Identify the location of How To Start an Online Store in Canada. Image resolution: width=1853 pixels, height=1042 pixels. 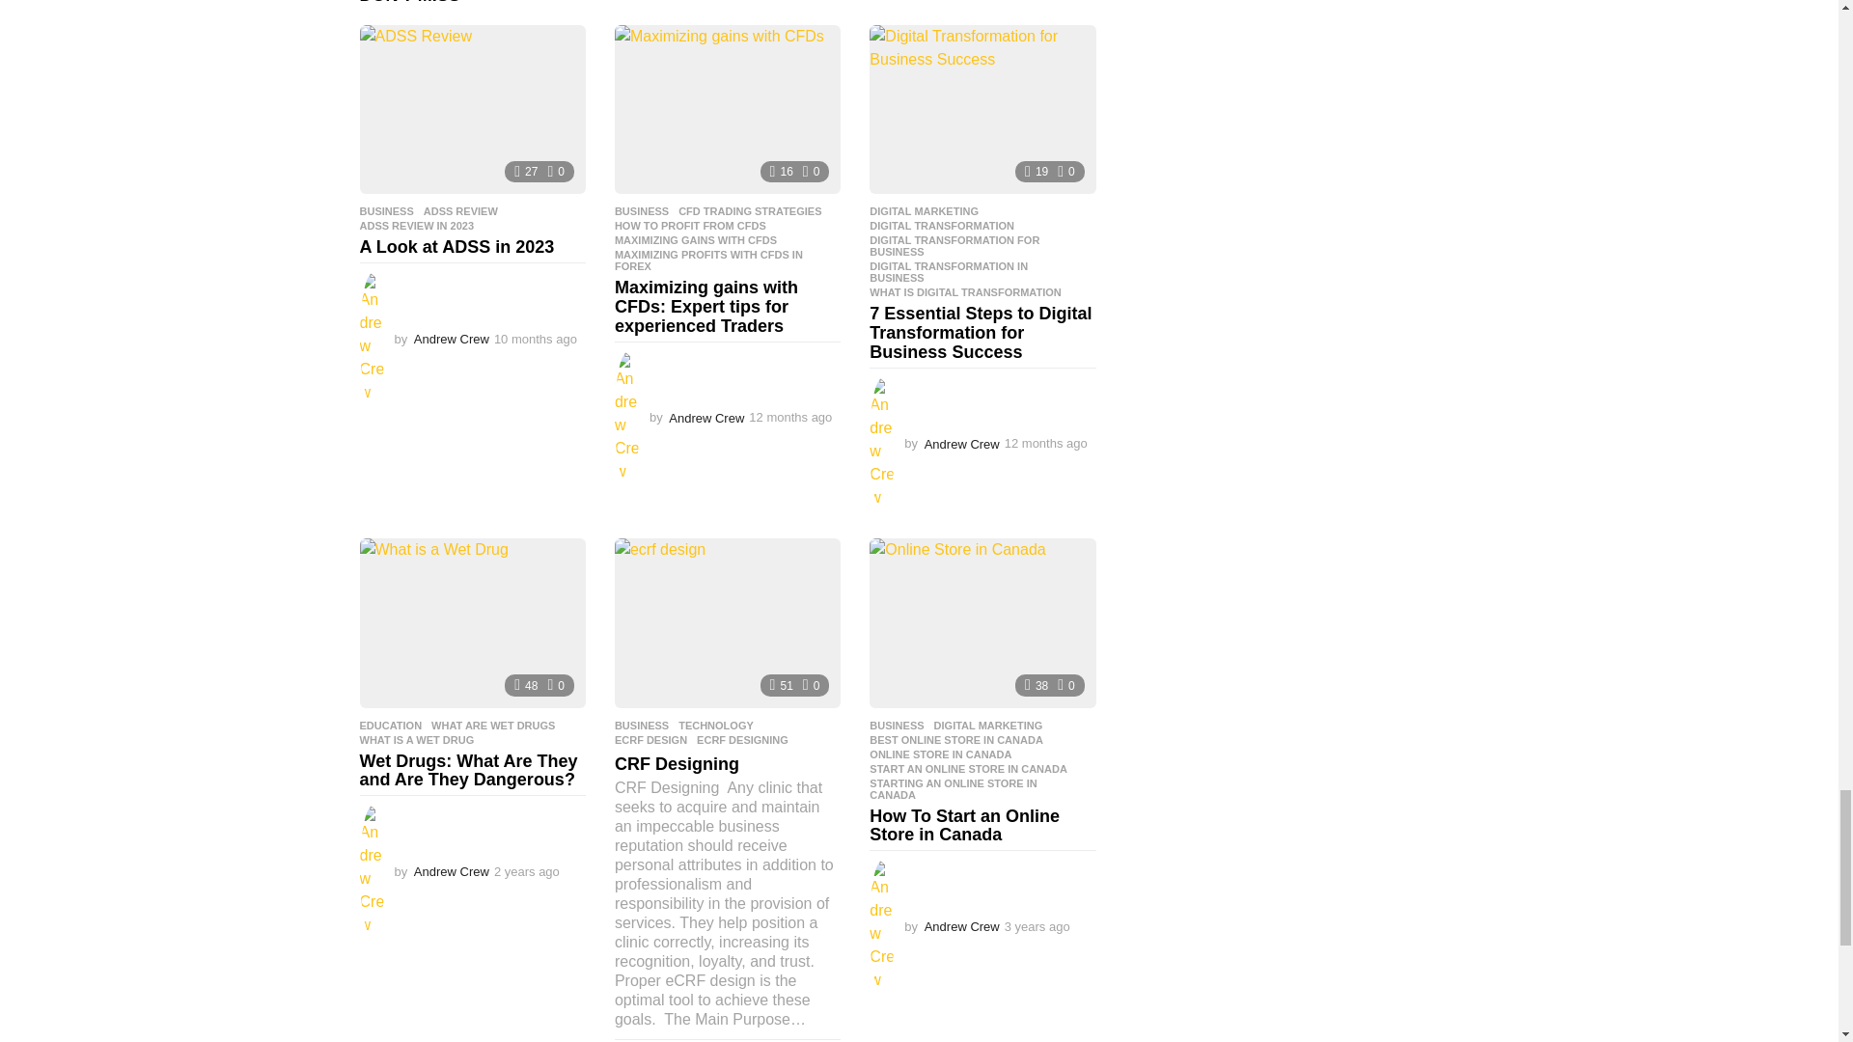
(982, 623).